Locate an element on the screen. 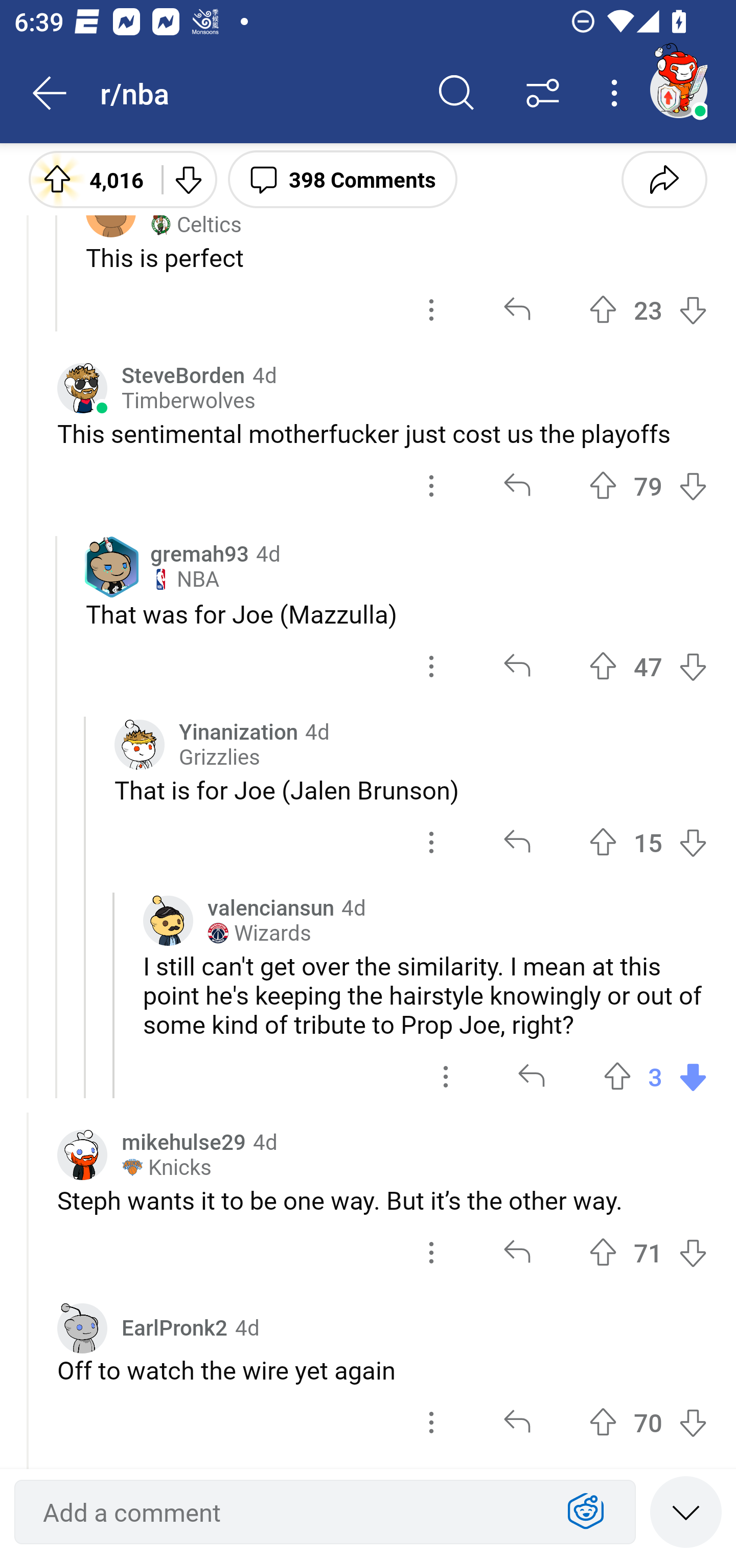 This screenshot has width=736, height=1555. Sort comments is located at coordinates (543, 93).